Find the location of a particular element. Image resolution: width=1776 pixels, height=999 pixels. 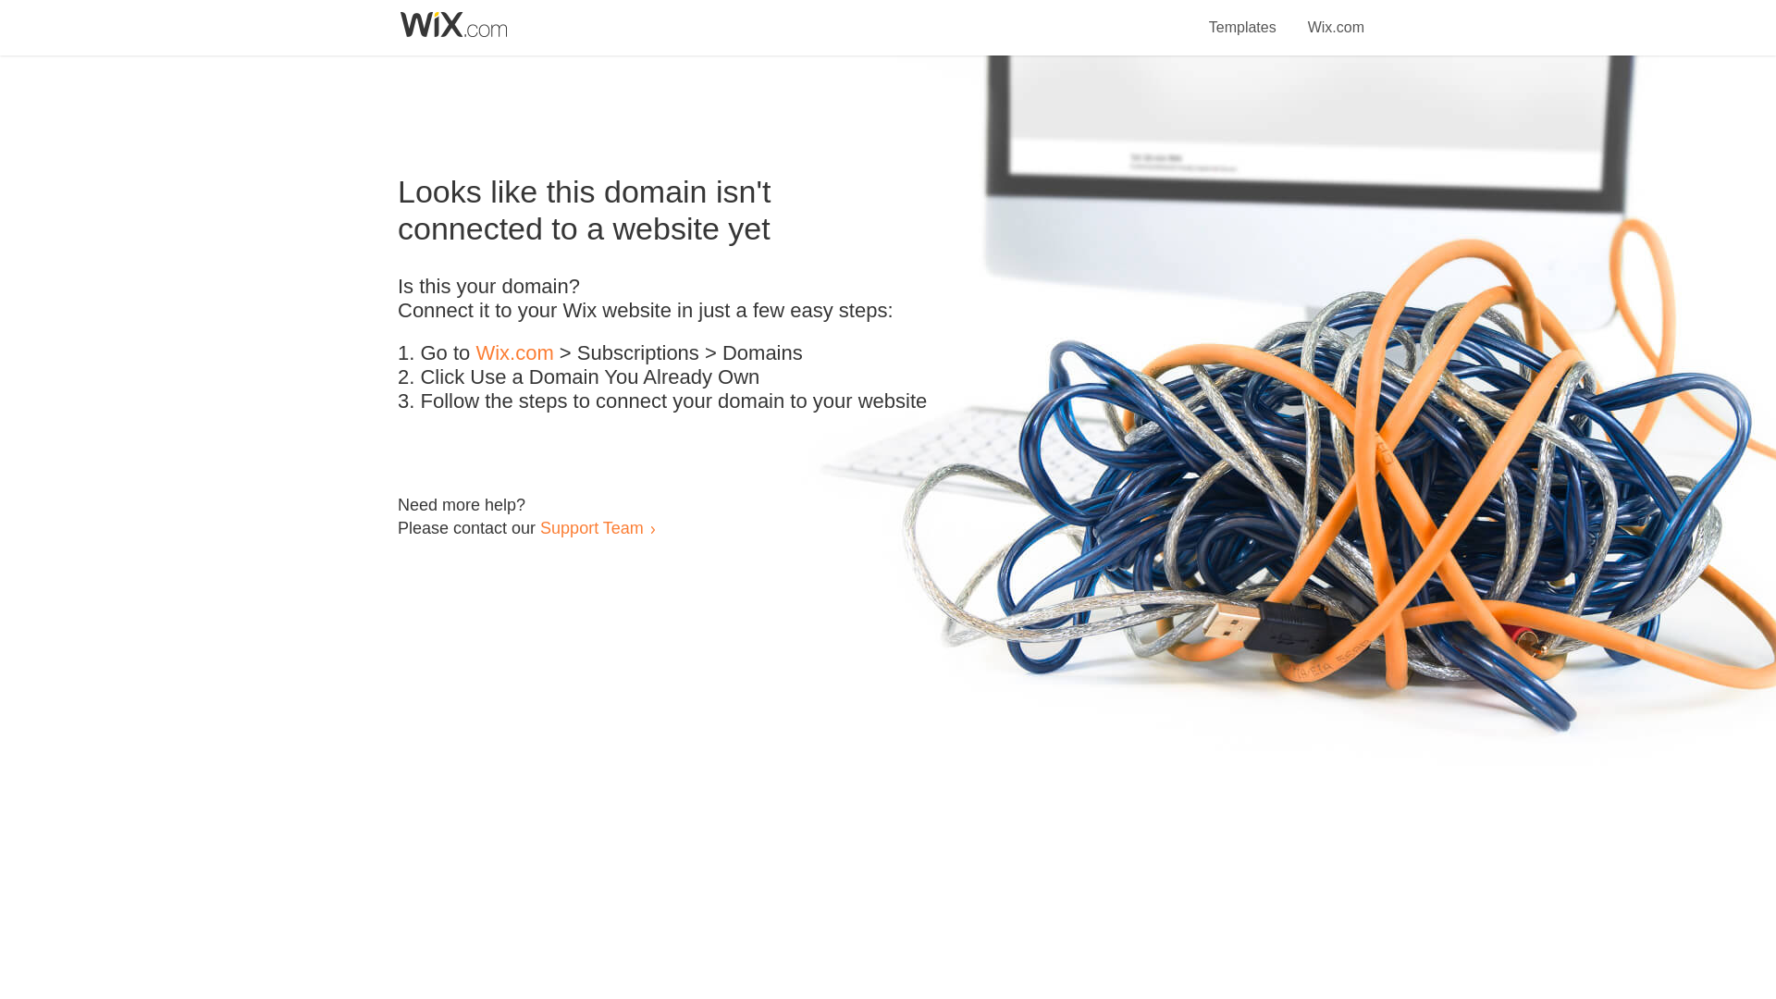

Wix.com is located at coordinates (1336, 17).